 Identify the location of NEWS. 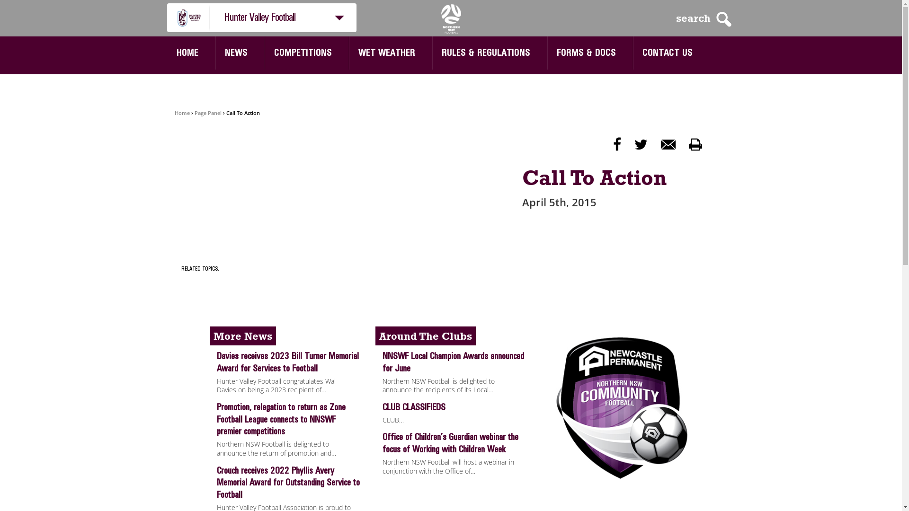
(236, 53).